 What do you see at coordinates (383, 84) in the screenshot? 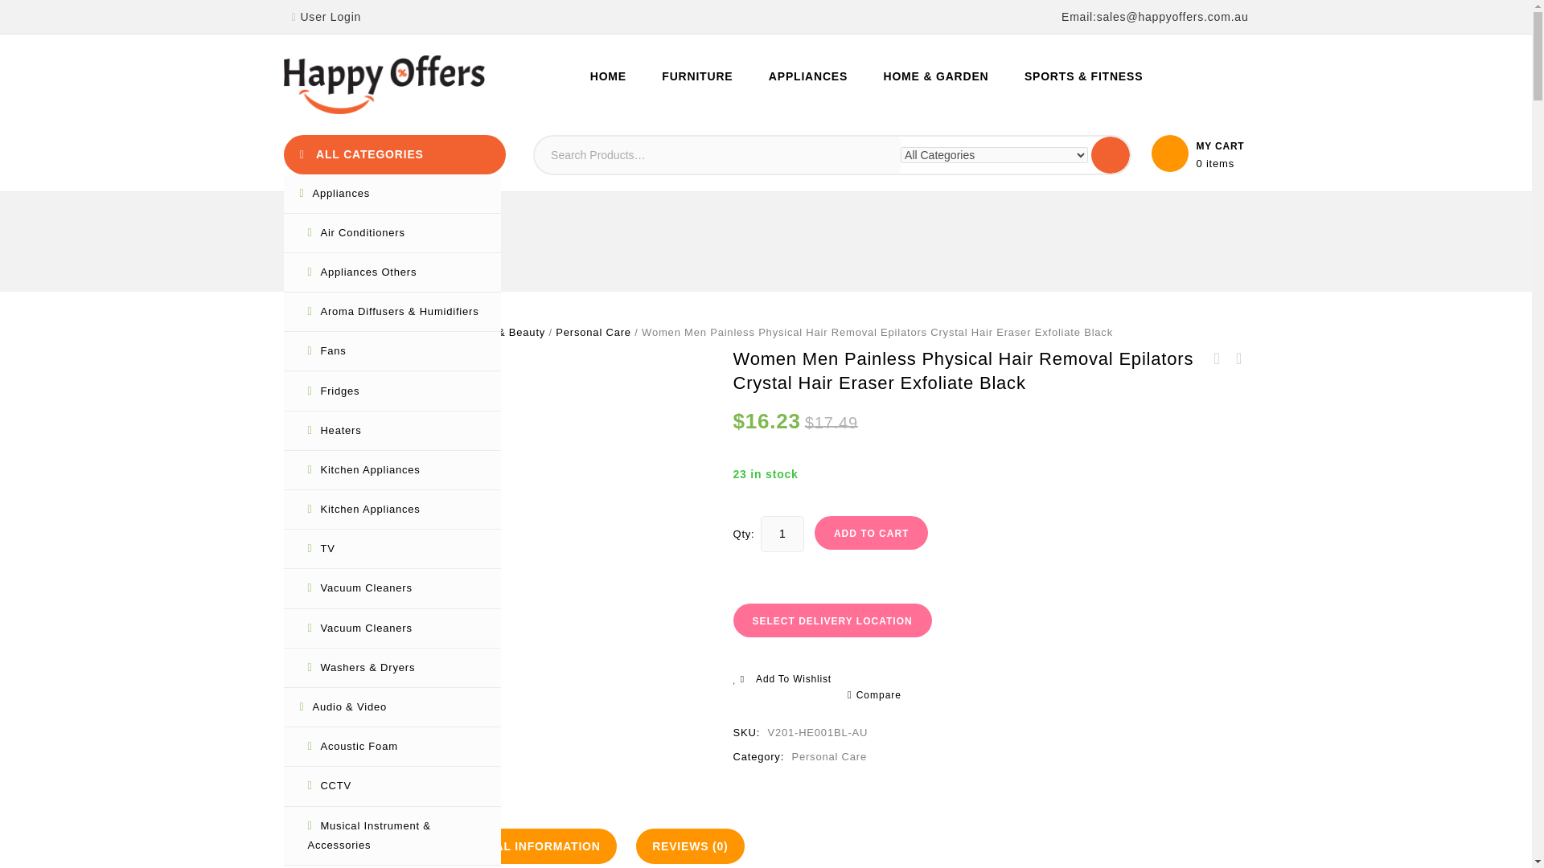
I see `happyoffers.com.au` at bounding box center [383, 84].